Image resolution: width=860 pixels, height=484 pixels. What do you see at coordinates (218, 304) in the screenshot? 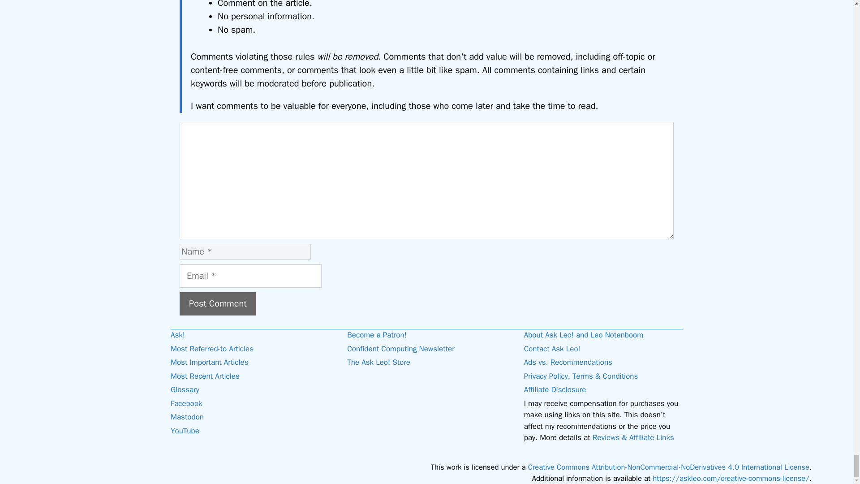
I see `Post Comment` at bounding box center [218, 304].